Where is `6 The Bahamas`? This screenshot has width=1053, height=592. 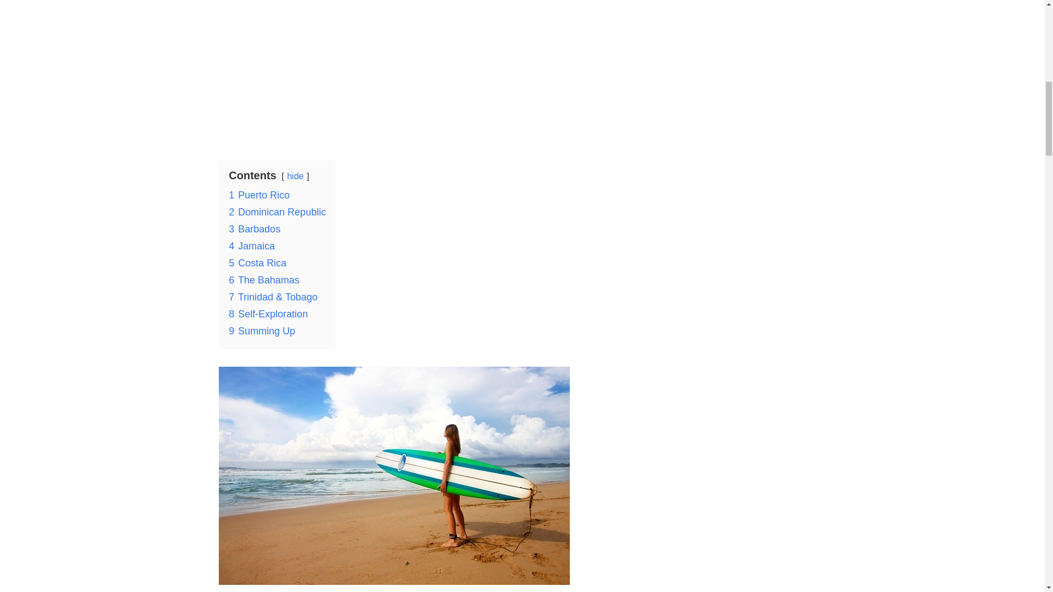 6 The Bahamas is located at coordinates (263, 280).